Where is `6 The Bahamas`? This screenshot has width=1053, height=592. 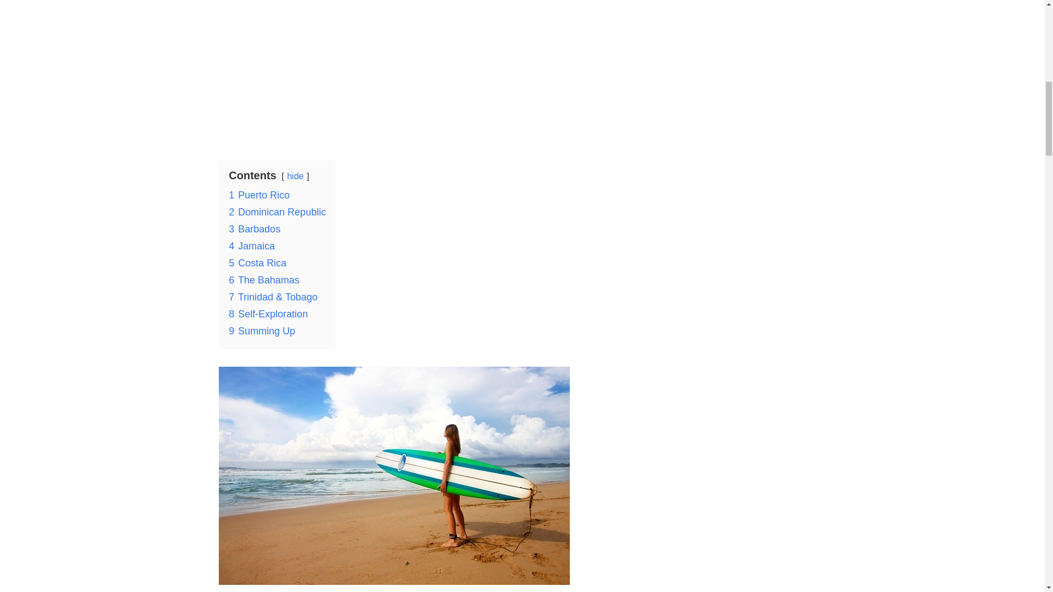 6 The Bahamas is located at coordinates (263, 280).